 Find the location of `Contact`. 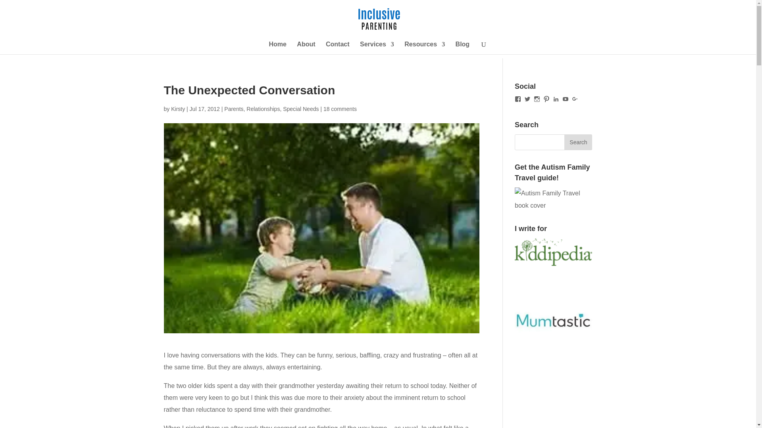

Contact is located at coordinates (338, 48).